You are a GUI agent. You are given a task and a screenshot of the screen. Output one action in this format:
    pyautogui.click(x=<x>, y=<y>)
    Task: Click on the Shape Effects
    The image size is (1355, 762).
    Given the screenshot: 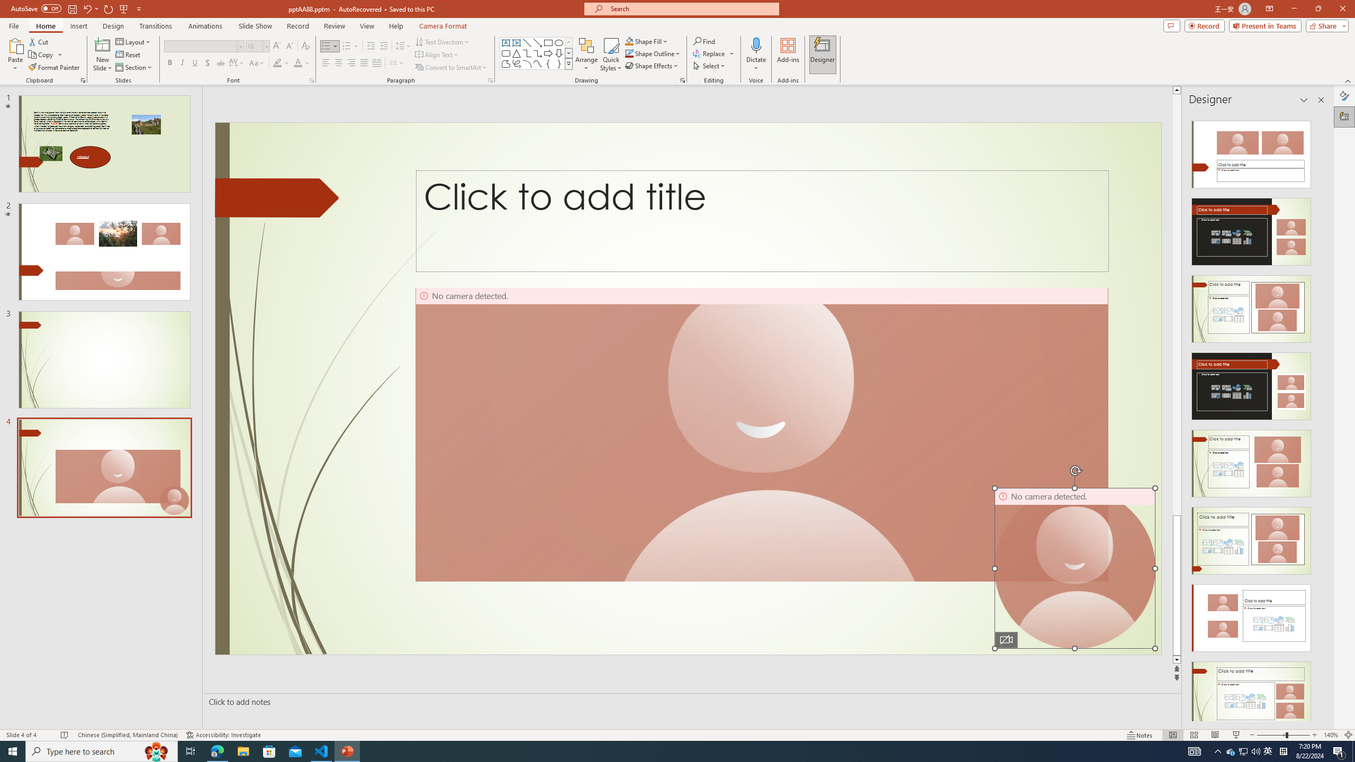 What is the action you would take?
    pyautogui.click(x=652, y=66)
    